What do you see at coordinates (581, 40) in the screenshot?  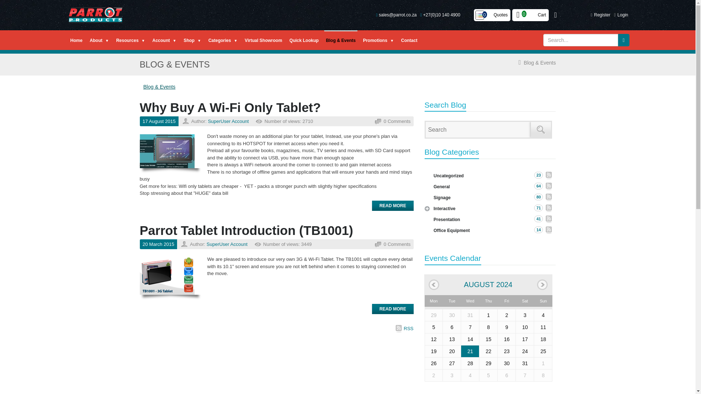 I see `Enter a product's description or SKU` at bounding box center [581, 40].